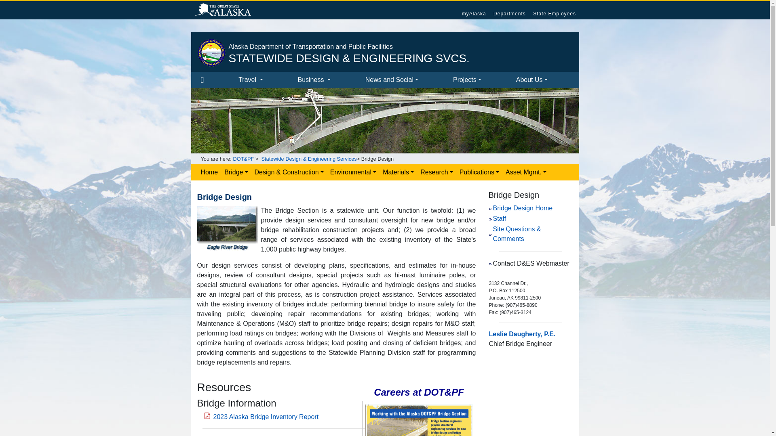 Image resolution: width=776 pixels, height=436 pixels. Describe the element at coordinates (474, 14) in the screenshot. I see `myAlaska` at that location.